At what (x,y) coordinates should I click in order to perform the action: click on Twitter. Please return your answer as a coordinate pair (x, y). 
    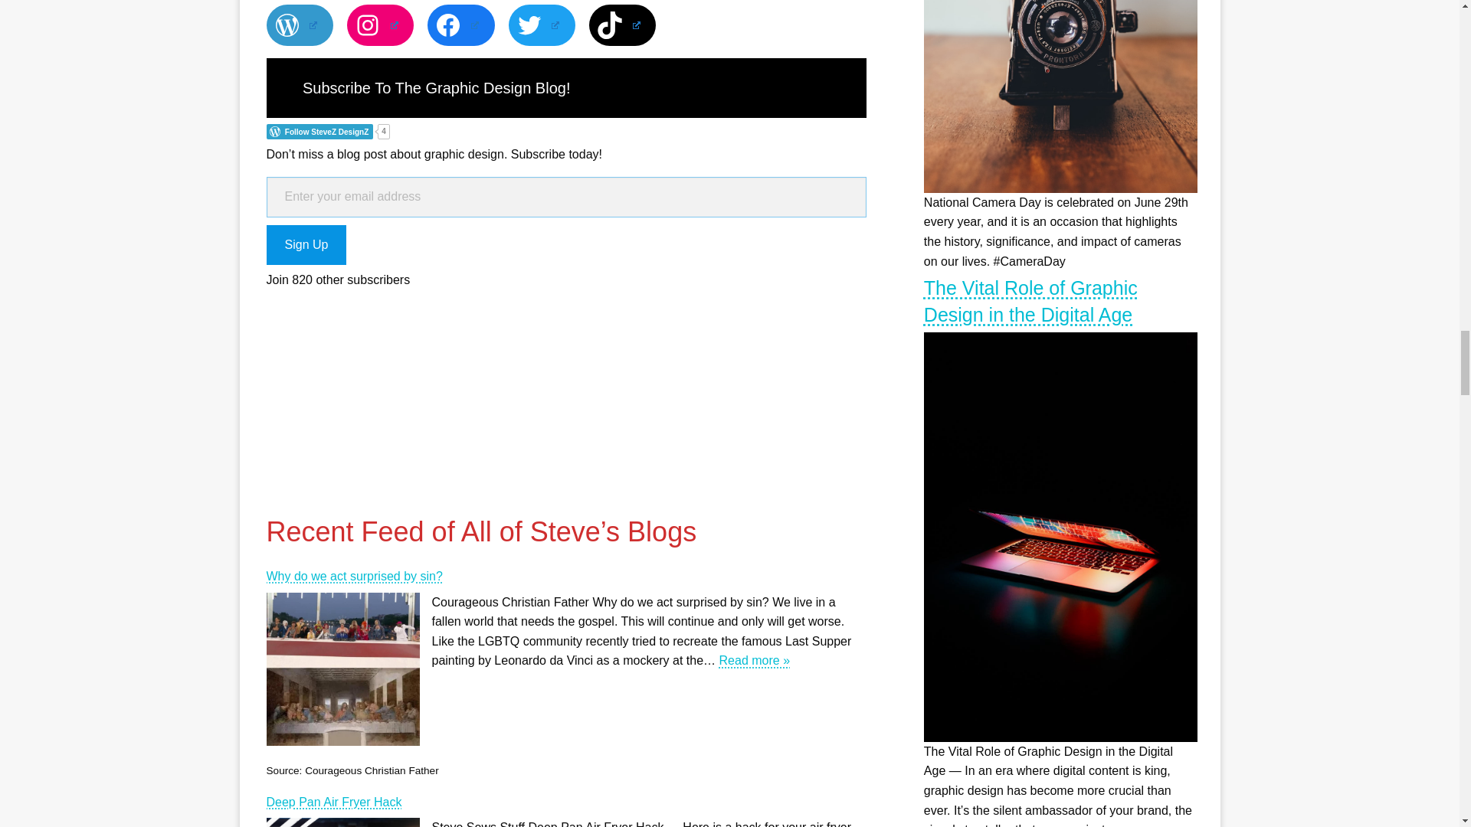
    Looking at the image, I should click on (542, 25).